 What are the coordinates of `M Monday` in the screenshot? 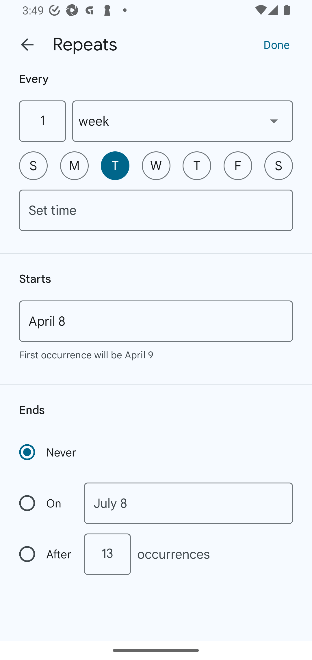 It's located at (74, 166).